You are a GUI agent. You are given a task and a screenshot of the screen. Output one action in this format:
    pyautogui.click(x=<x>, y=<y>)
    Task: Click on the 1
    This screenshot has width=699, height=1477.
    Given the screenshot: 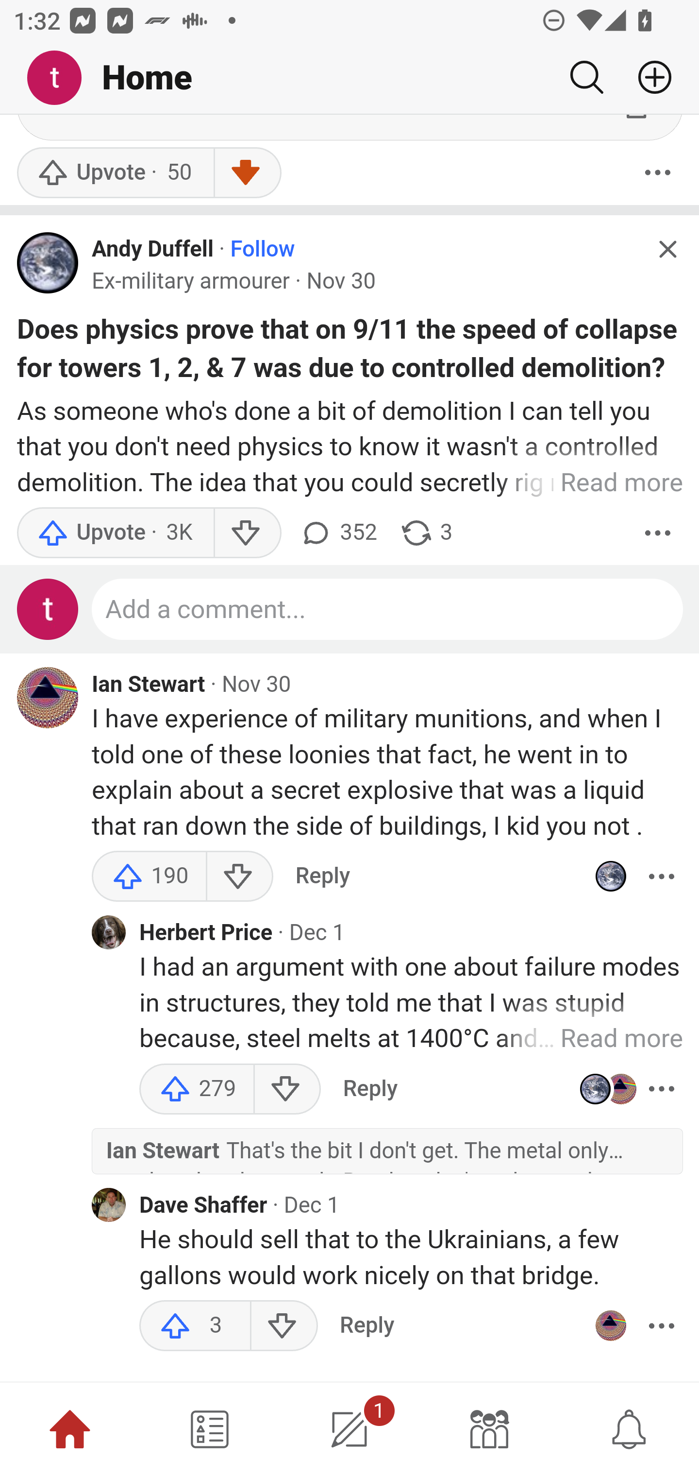 What is the action you would take?
    pyautogui.click(x=349, y=1429)
    